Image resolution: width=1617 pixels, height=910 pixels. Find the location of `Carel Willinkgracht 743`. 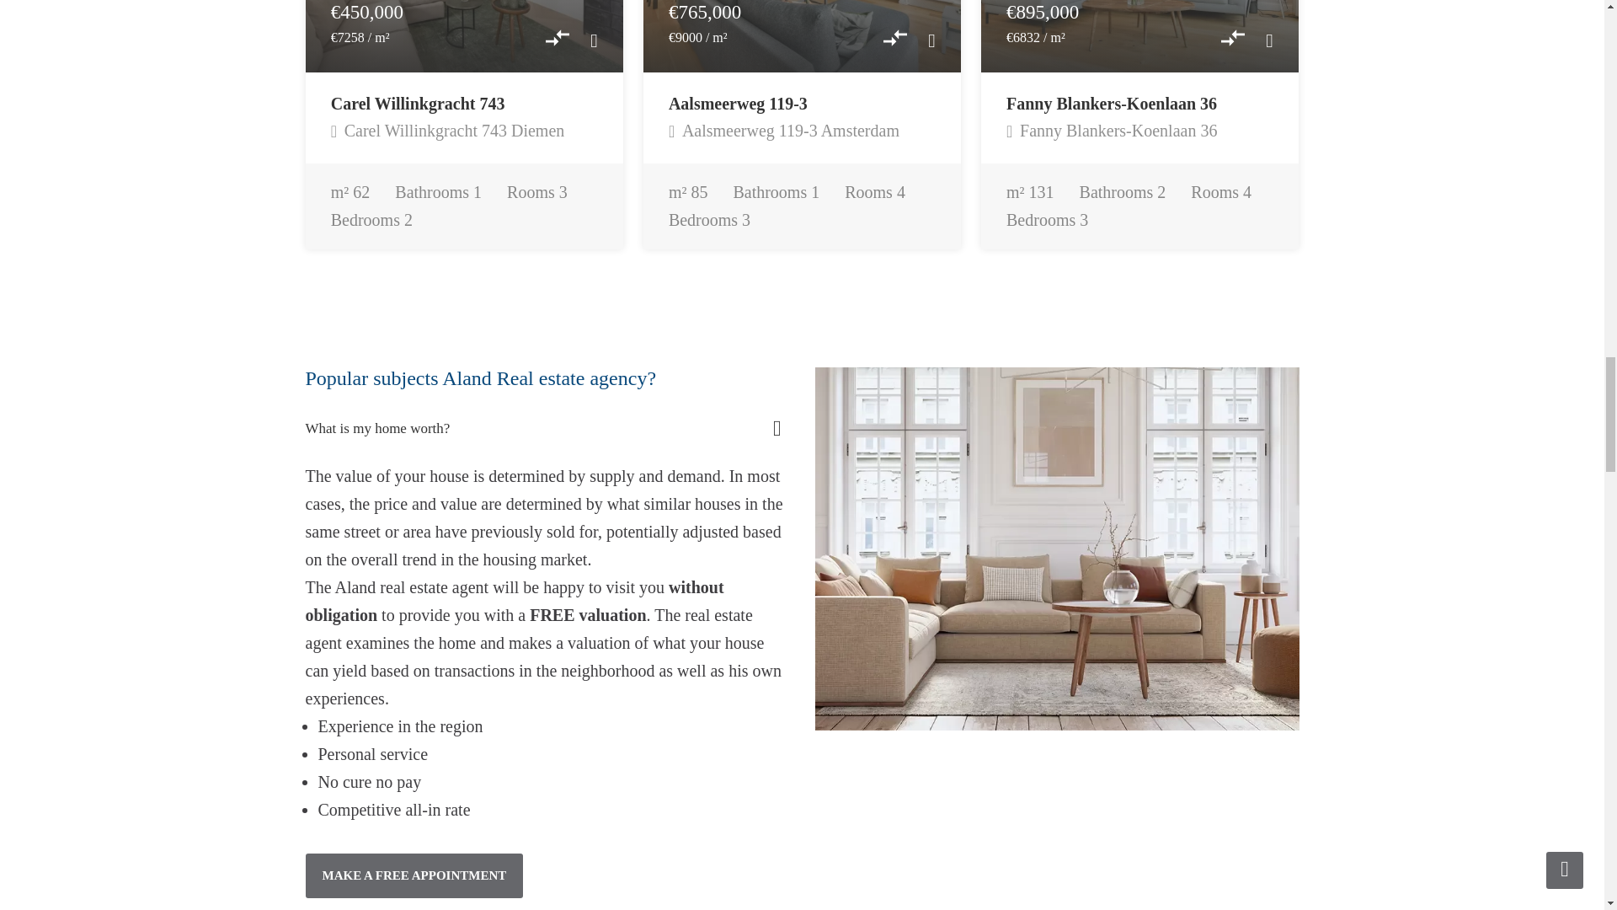

Carel Willinkgracht 743 is located at coordinates (418, 103).